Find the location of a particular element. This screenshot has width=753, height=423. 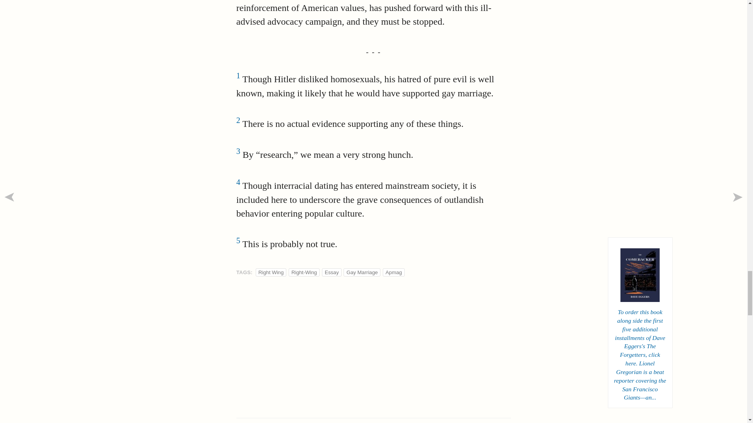

4 is located at coordinates (238, 186).